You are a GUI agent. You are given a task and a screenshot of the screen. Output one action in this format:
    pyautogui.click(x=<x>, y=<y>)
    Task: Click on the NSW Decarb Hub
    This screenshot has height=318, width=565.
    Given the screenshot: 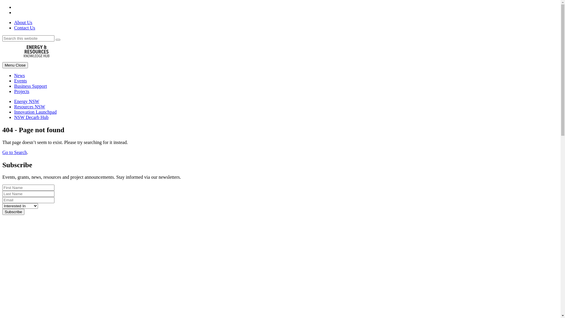 What is the action you would take?
    pyautogui.click(x=31, y=117)
    